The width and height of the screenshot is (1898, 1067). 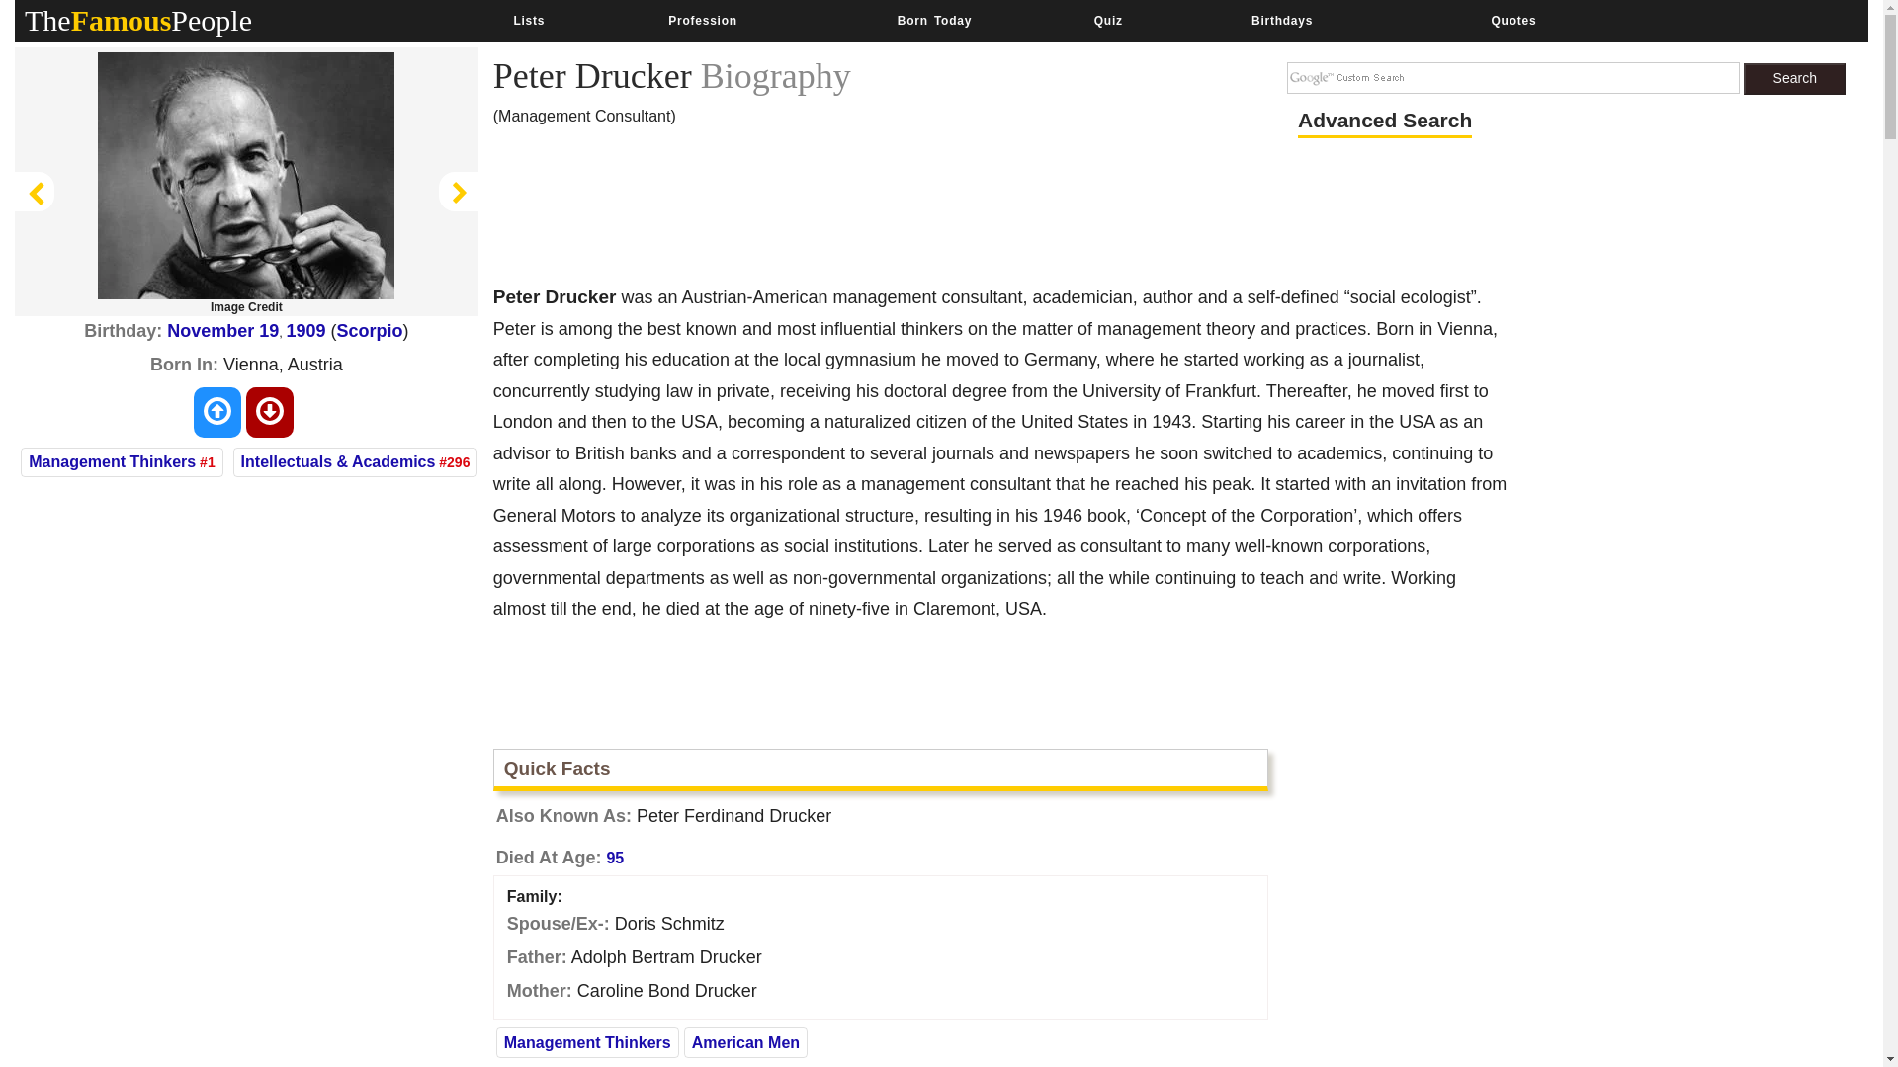 What do you see at coordinates (246, 903) in the screenshot?
I see `Advertisement` at bounding box center [246, 903].